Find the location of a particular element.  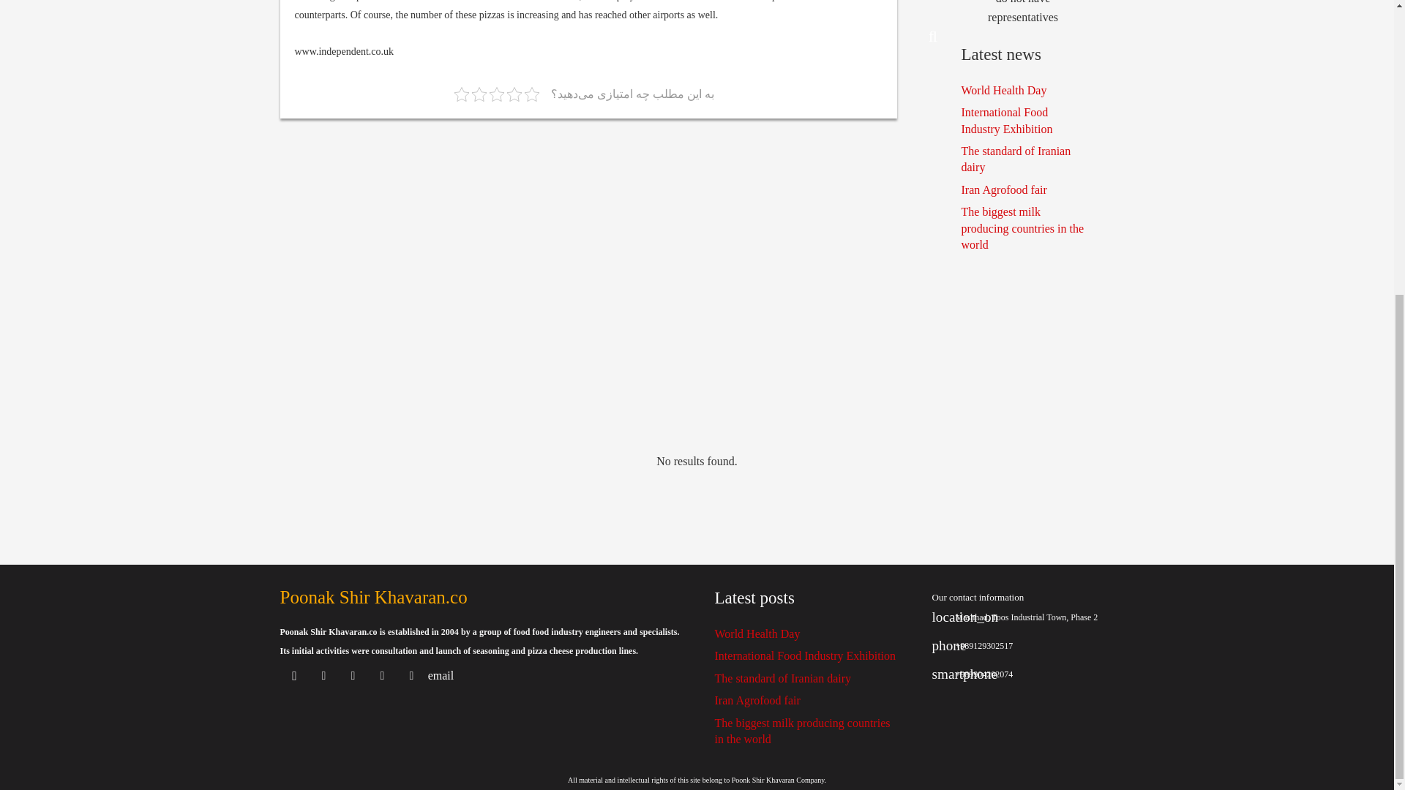

International Food Industry Exhibition is located at coordinates (805, 655).